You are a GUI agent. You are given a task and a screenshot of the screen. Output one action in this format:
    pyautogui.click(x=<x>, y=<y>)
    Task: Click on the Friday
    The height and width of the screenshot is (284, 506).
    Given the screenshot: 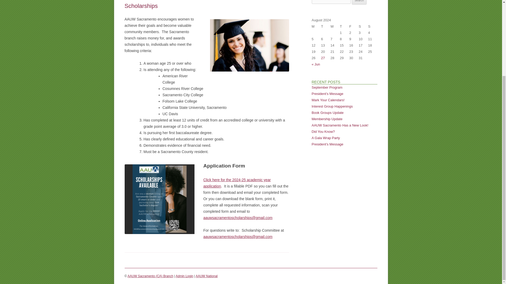 What is the action you would take?
    pyautogui.click(x=354, y=26)
    